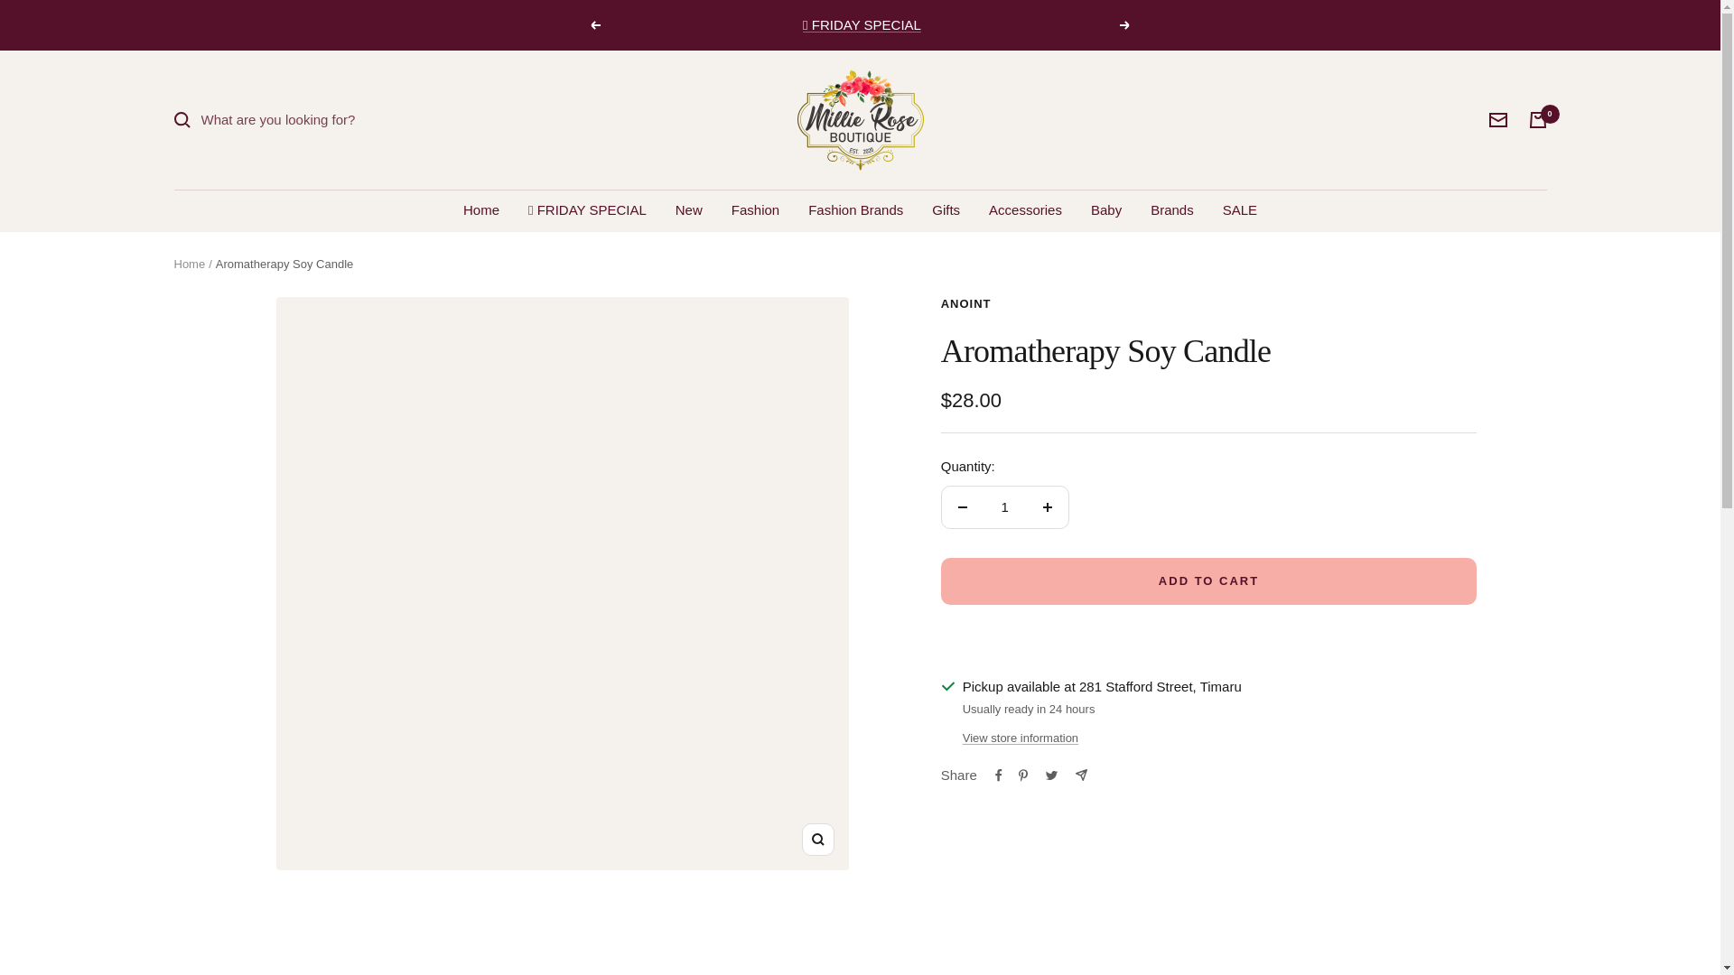  I want to click on Fashion Brands, so click(855, 210).